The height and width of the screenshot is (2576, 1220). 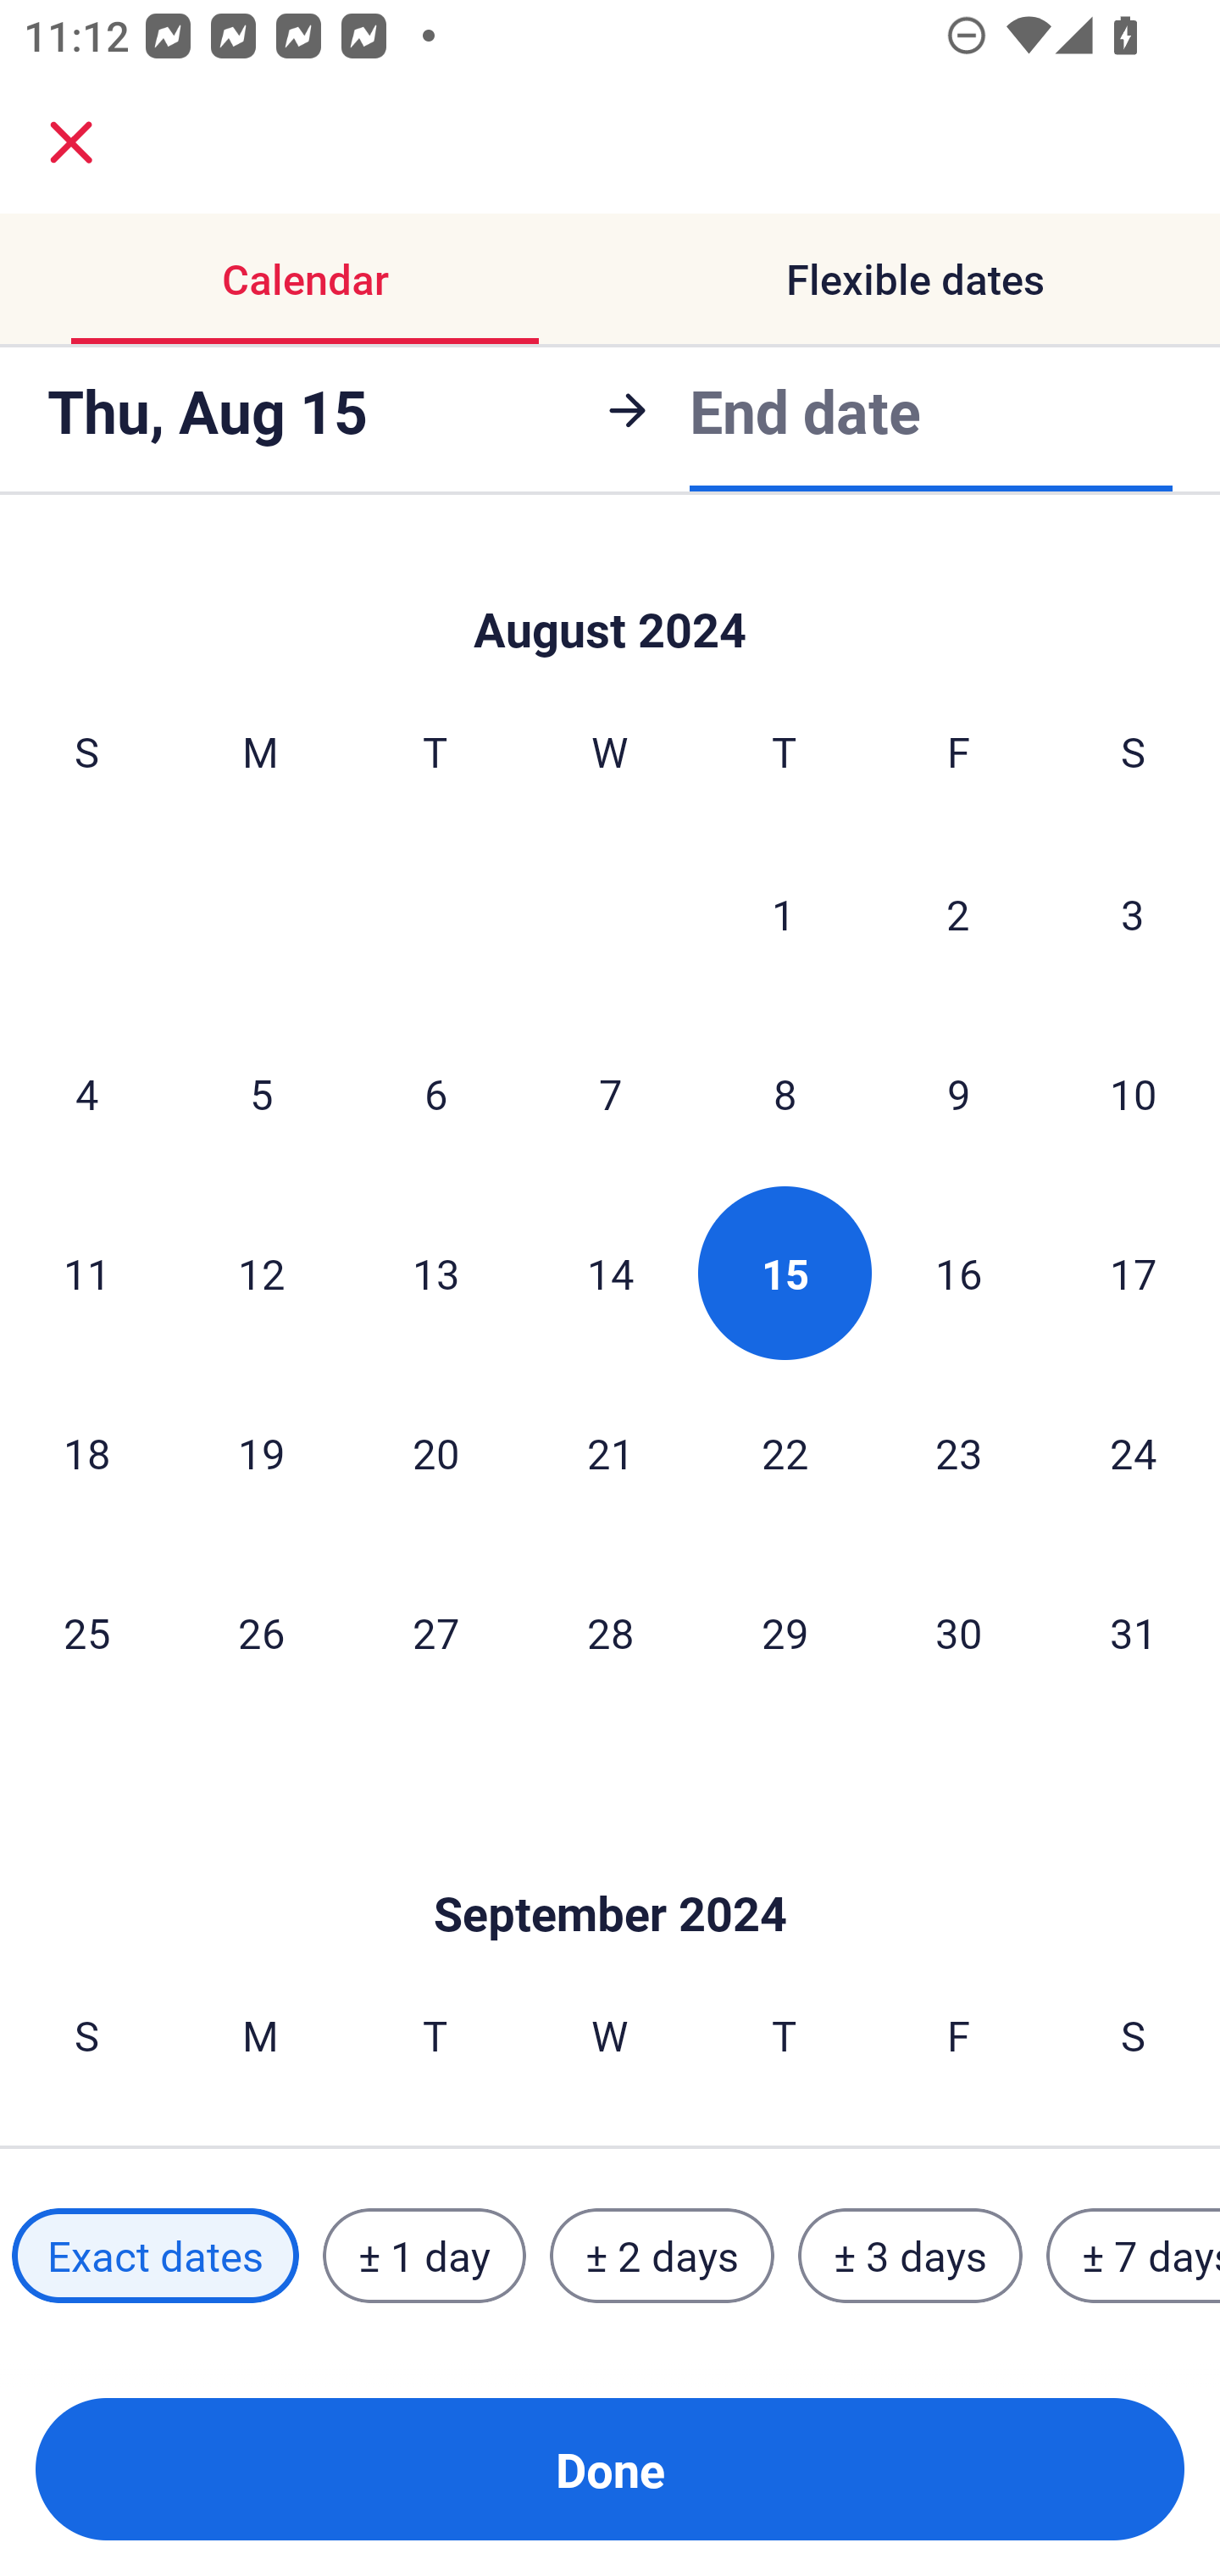 I want to click on 9 Friday, August 9, 2024, so click(x=959, y=1093).